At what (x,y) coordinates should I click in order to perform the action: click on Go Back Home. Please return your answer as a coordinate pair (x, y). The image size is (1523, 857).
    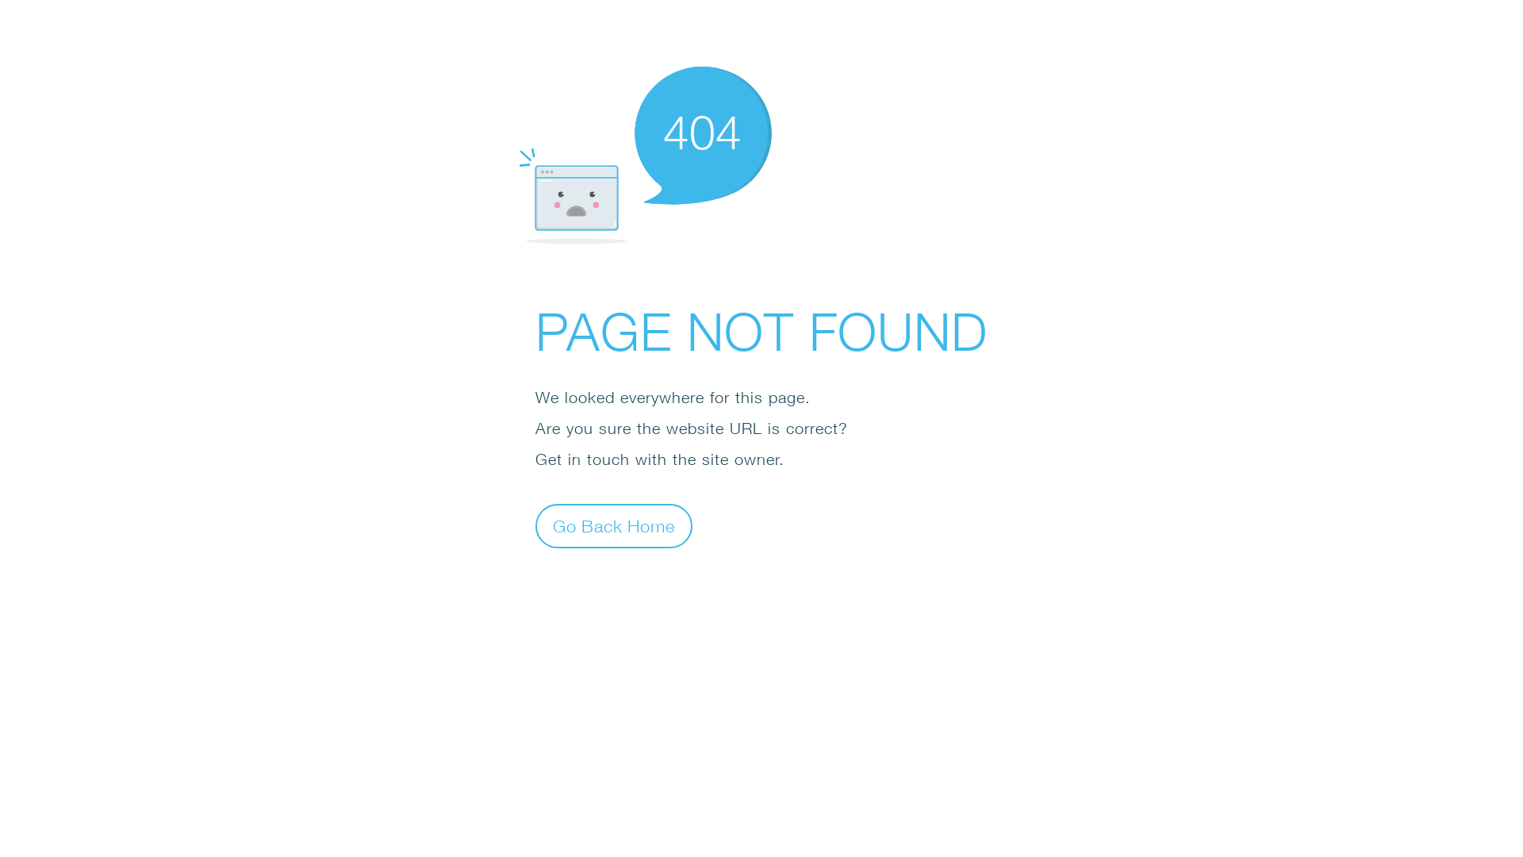
    Looking at the image, I should click on (614, 525).